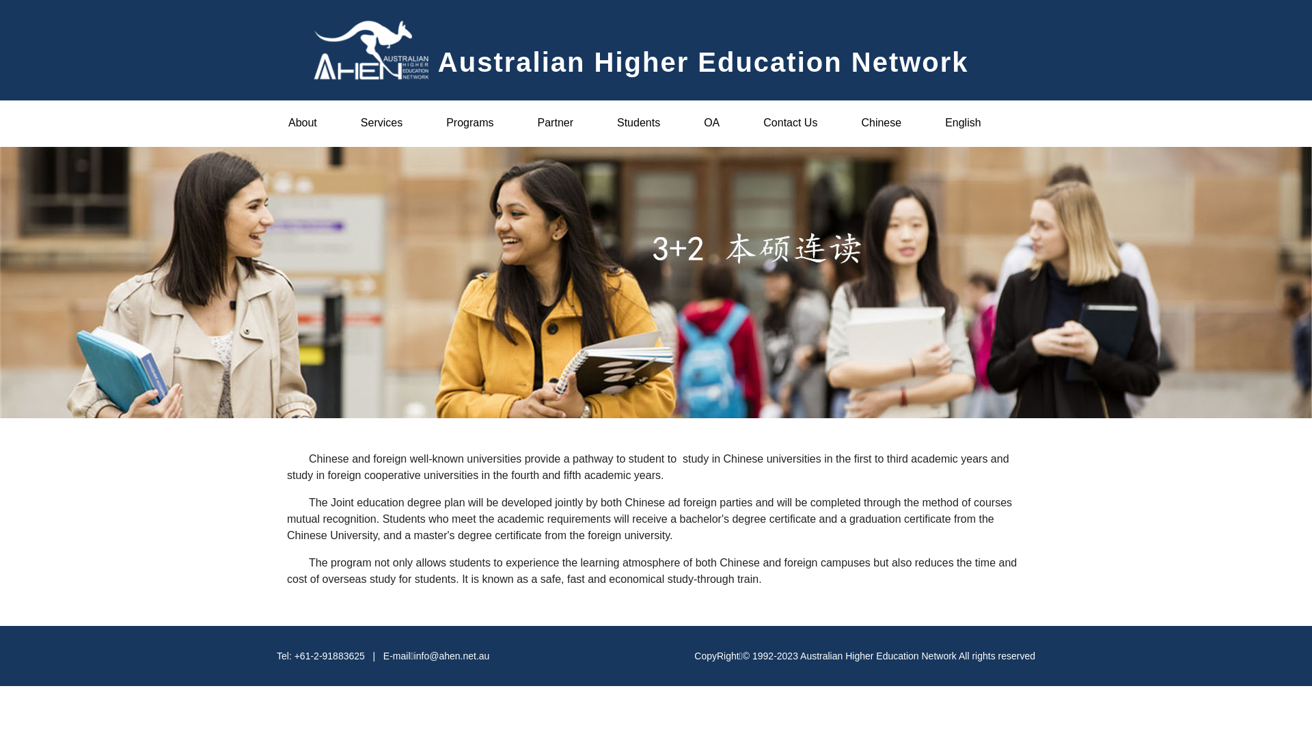 Image resolution: width=1312 pixels, height=738 pixels. I want to click on About, so click(303, 124).